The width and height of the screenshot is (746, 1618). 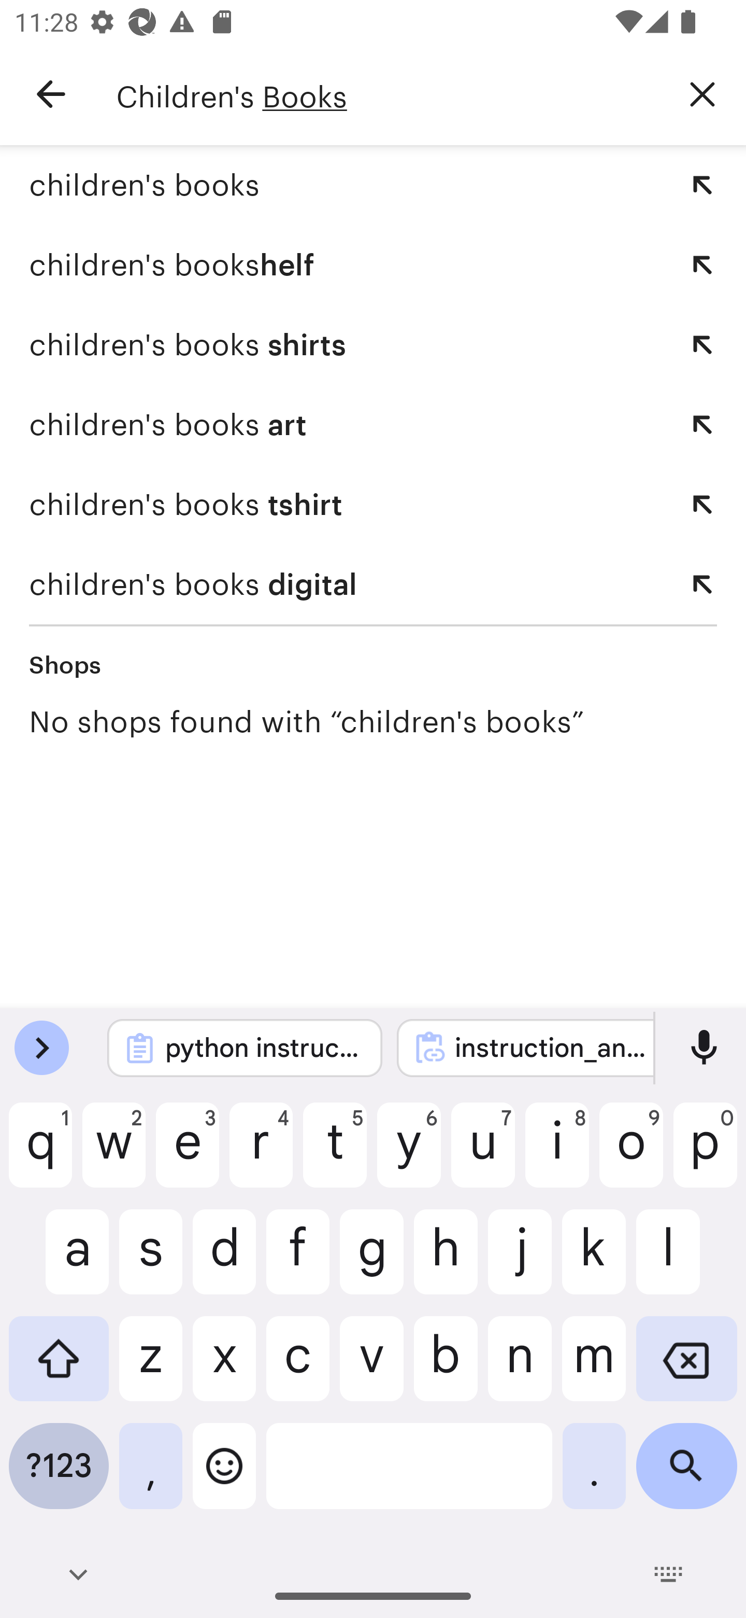 What do you see at coordinates (702, 93) in the screenshot?
I see `Clear query` at bounding box center [702, 93].